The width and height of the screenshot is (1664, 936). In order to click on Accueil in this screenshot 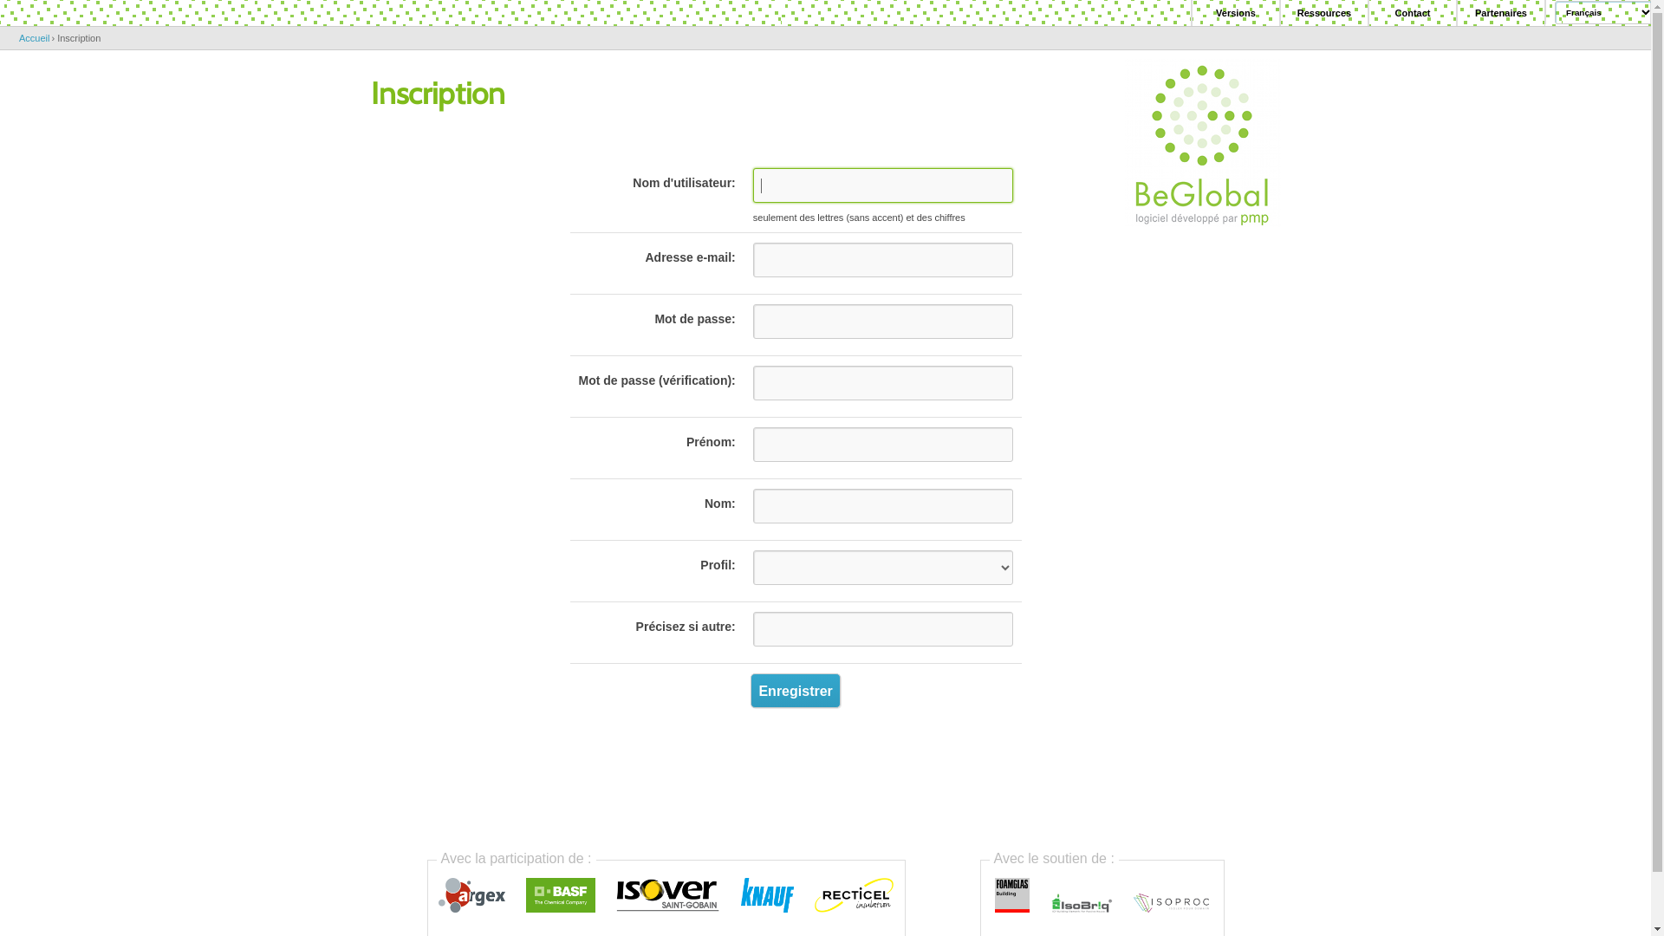, I will do `click(35, 38)`.